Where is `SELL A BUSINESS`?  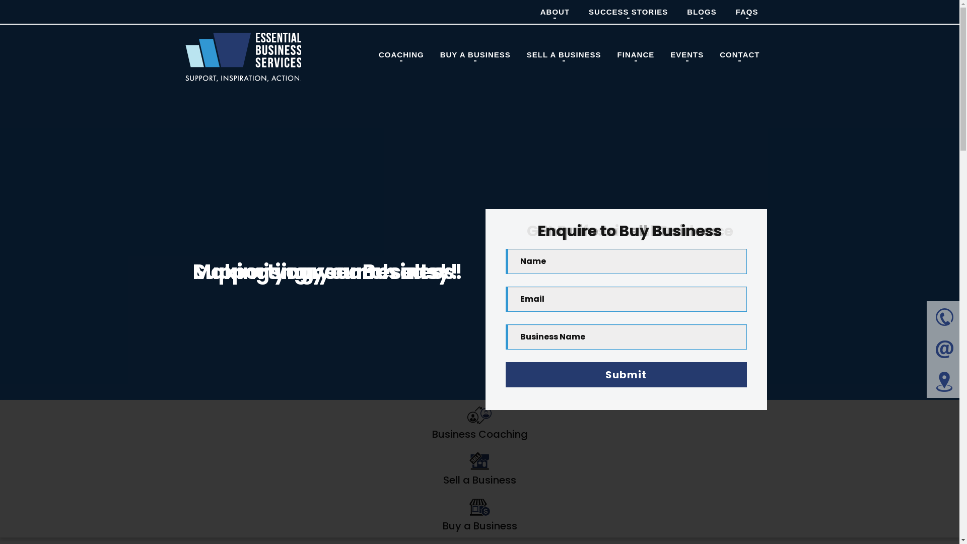
SELL A BUSINESS is located at coordinates (564, 54).